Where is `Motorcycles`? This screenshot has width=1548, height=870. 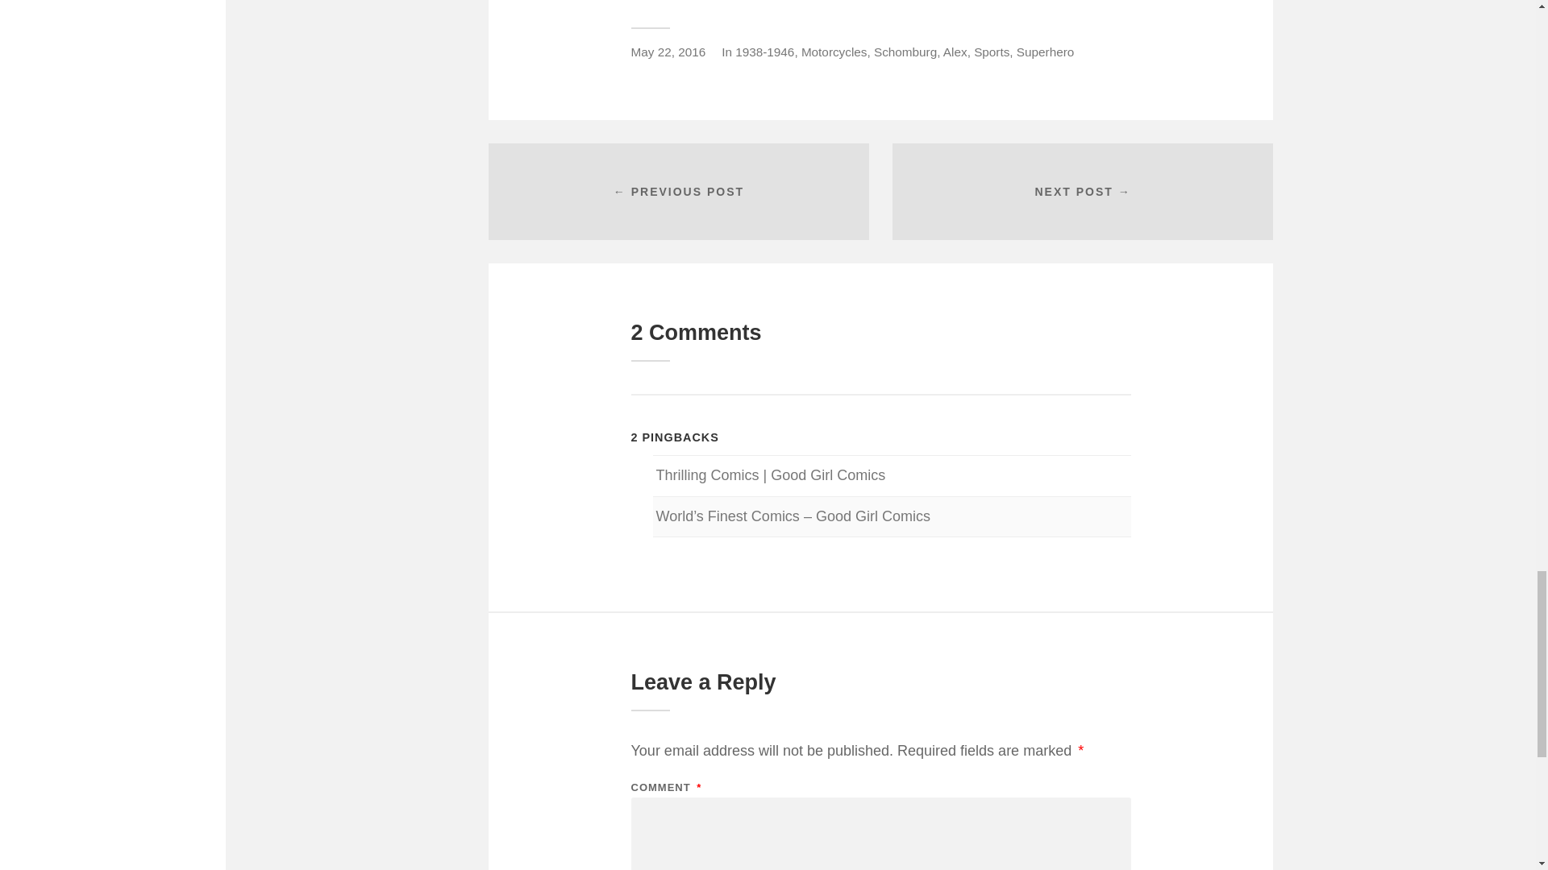 Motorcycles is located at coordinates (834, 52).